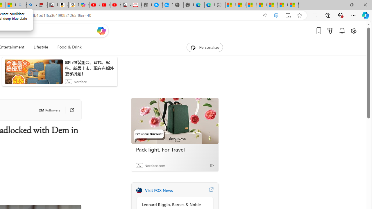 This screenshot has width=372, height=209. Describe the element at coordinates (21, 5) in the screenshot. I see `amazon - Search - Sleeping` at that location.